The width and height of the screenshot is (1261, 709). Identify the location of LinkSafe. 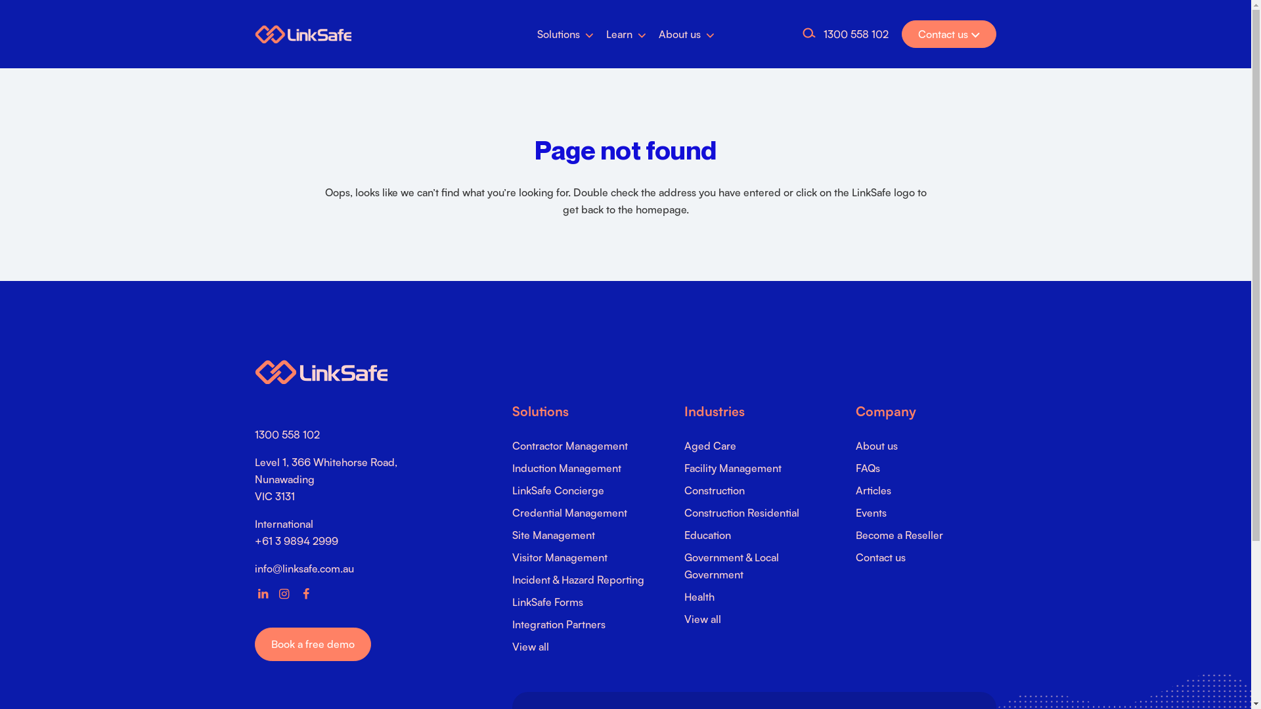
(303, 34).